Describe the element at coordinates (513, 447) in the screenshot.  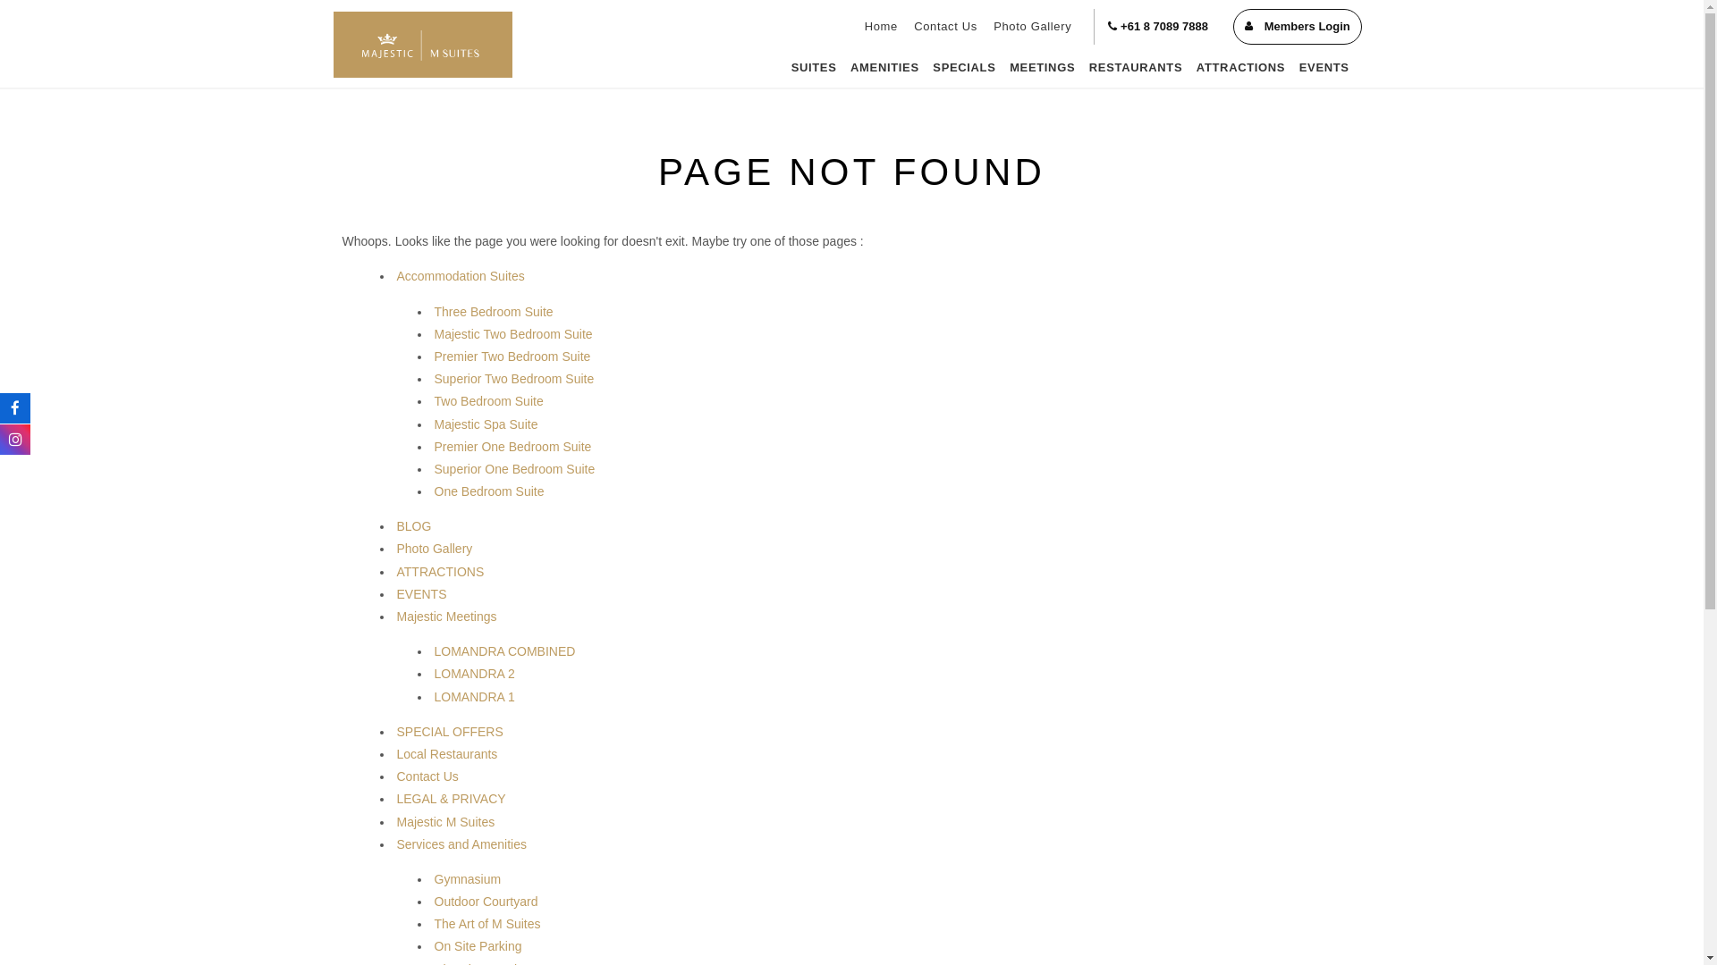
I see `Premier One Bedroom Suite` at that location.